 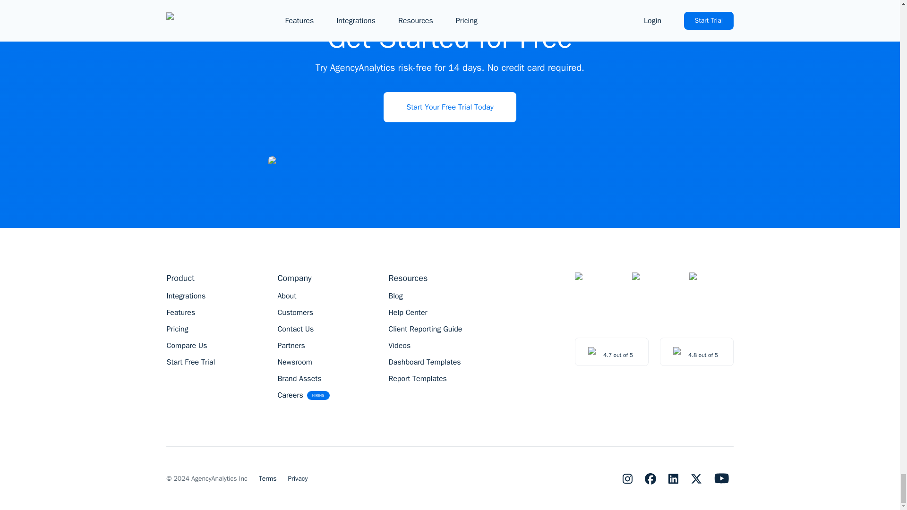 I want to click on Facebook, so click(x=650, y=478).